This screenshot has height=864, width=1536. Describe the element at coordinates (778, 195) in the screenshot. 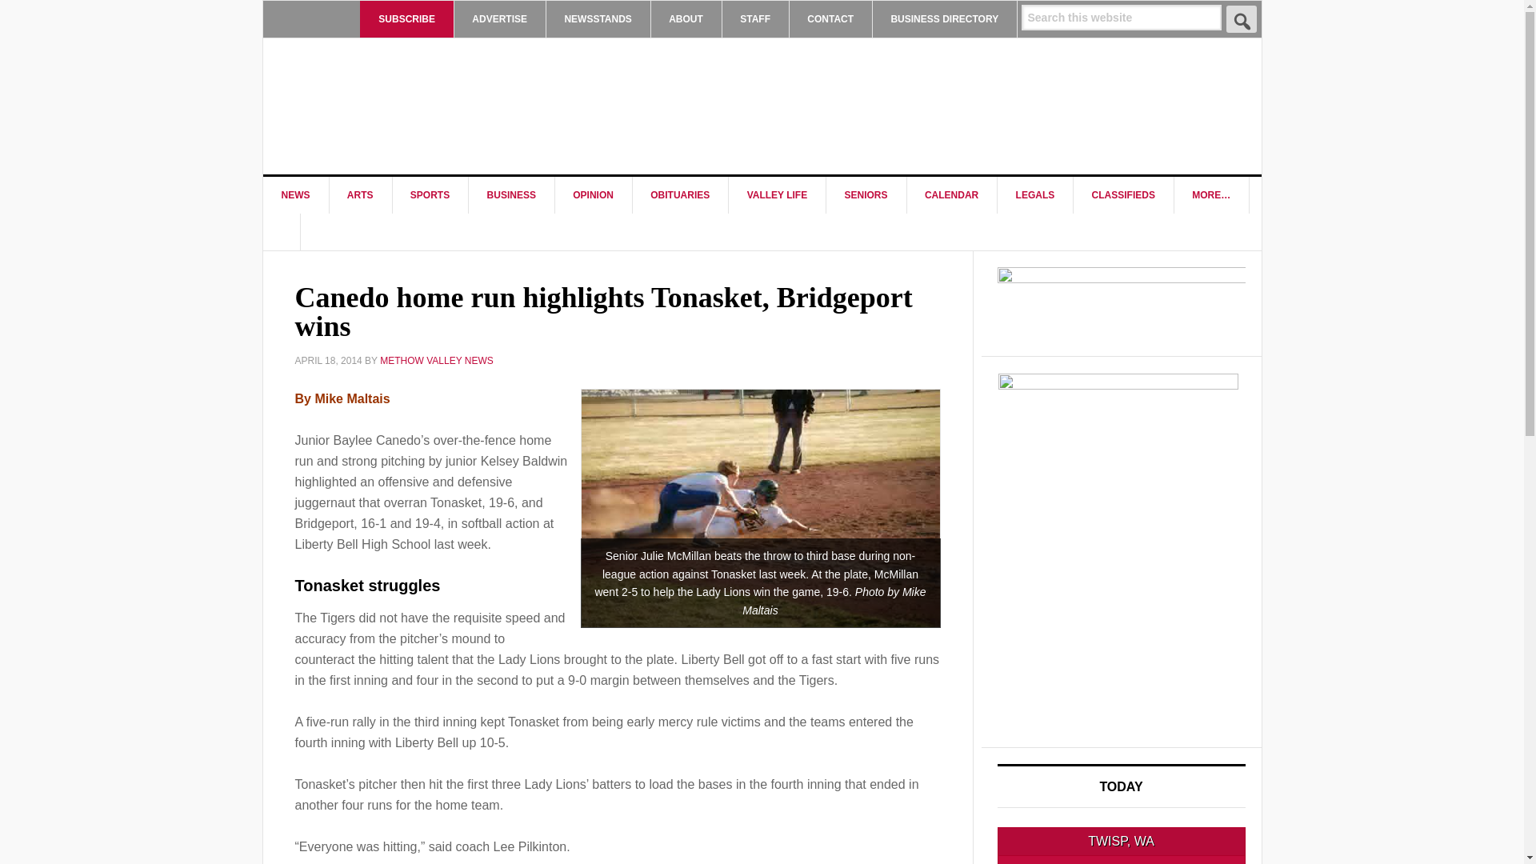

I see `VALLEY LIFE` at that location.